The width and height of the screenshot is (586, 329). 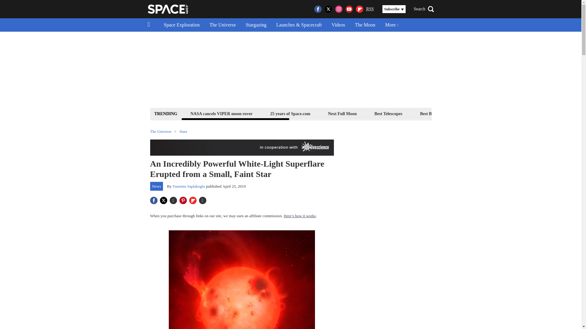 I want to click on Really Simple Syndication, so click(x=370, y=9).